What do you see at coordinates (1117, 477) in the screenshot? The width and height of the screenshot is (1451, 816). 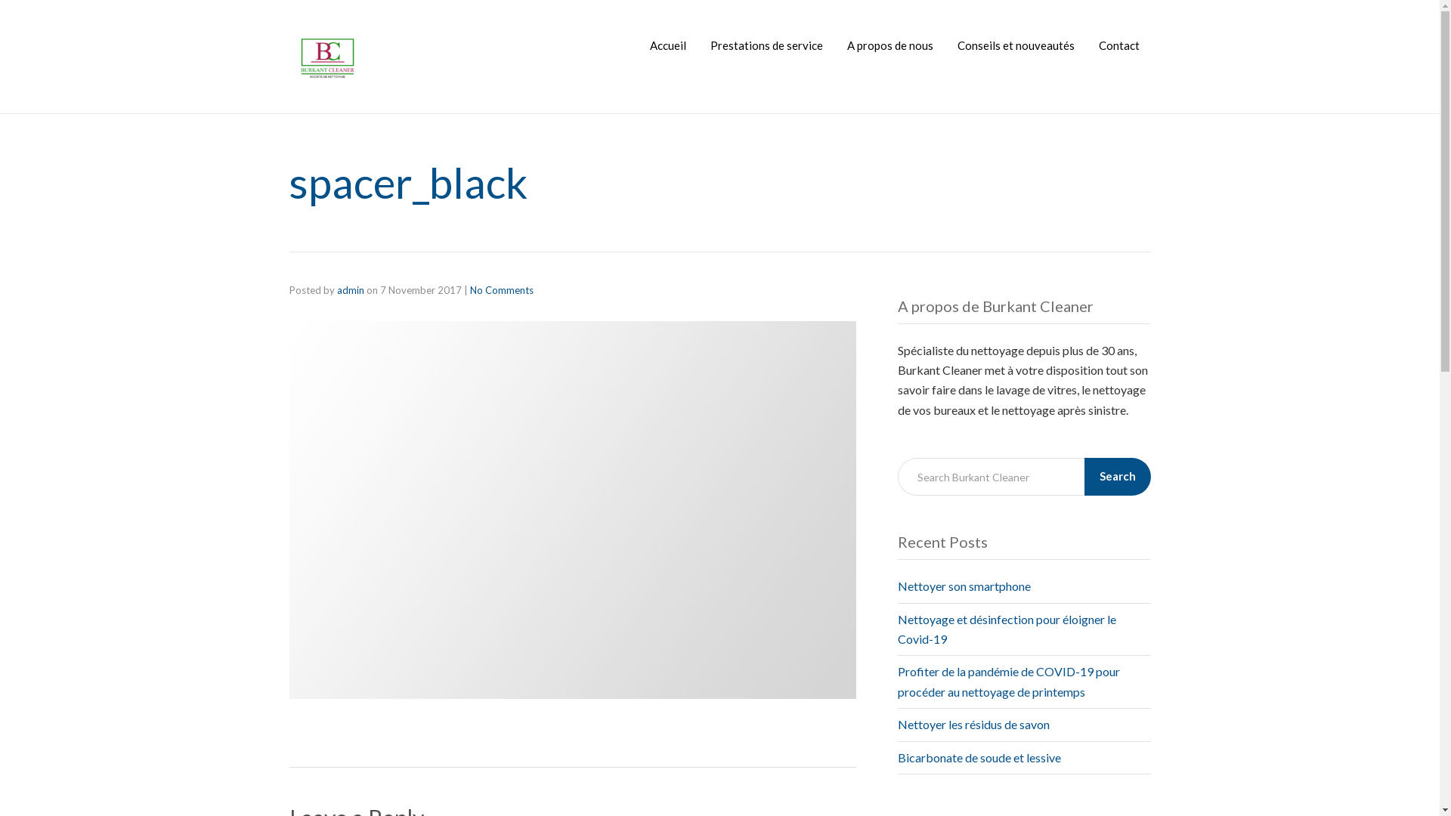 I see `Search` at bounding box center [1117, 477].